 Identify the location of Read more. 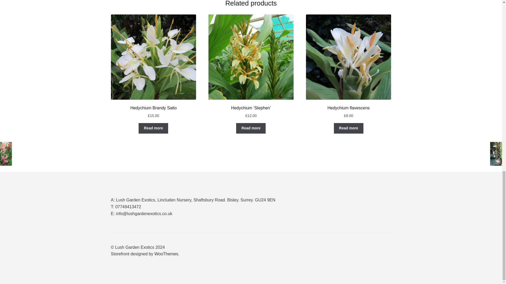
(348, 128).